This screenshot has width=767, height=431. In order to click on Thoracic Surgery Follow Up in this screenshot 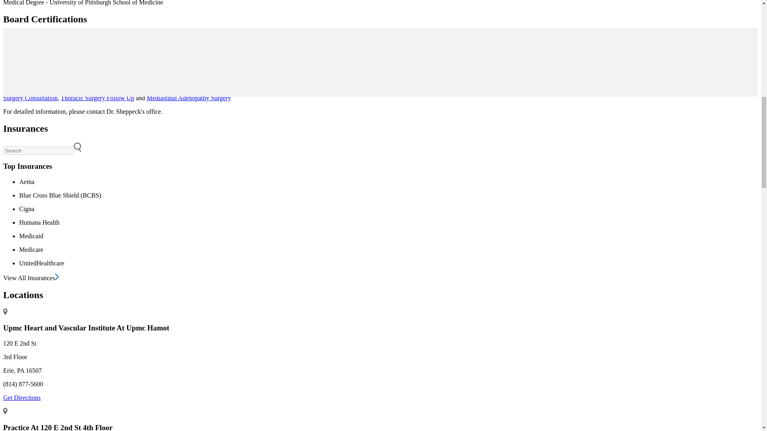, I will do `click(97, 97)`.